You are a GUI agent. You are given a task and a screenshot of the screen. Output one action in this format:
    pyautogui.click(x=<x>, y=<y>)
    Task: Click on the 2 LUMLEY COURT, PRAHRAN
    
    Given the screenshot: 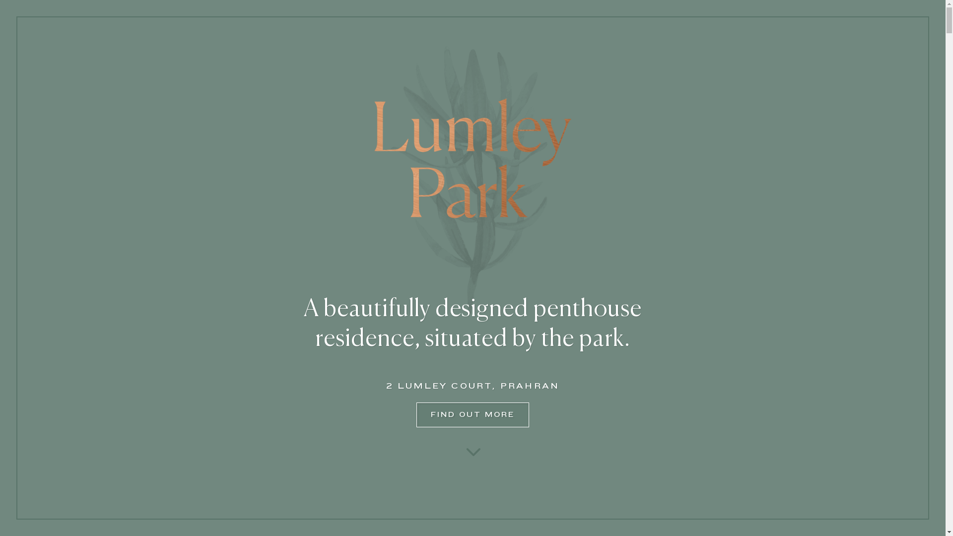 What is the action you would take?
    pyautogui.click(x=473, y=386)
    